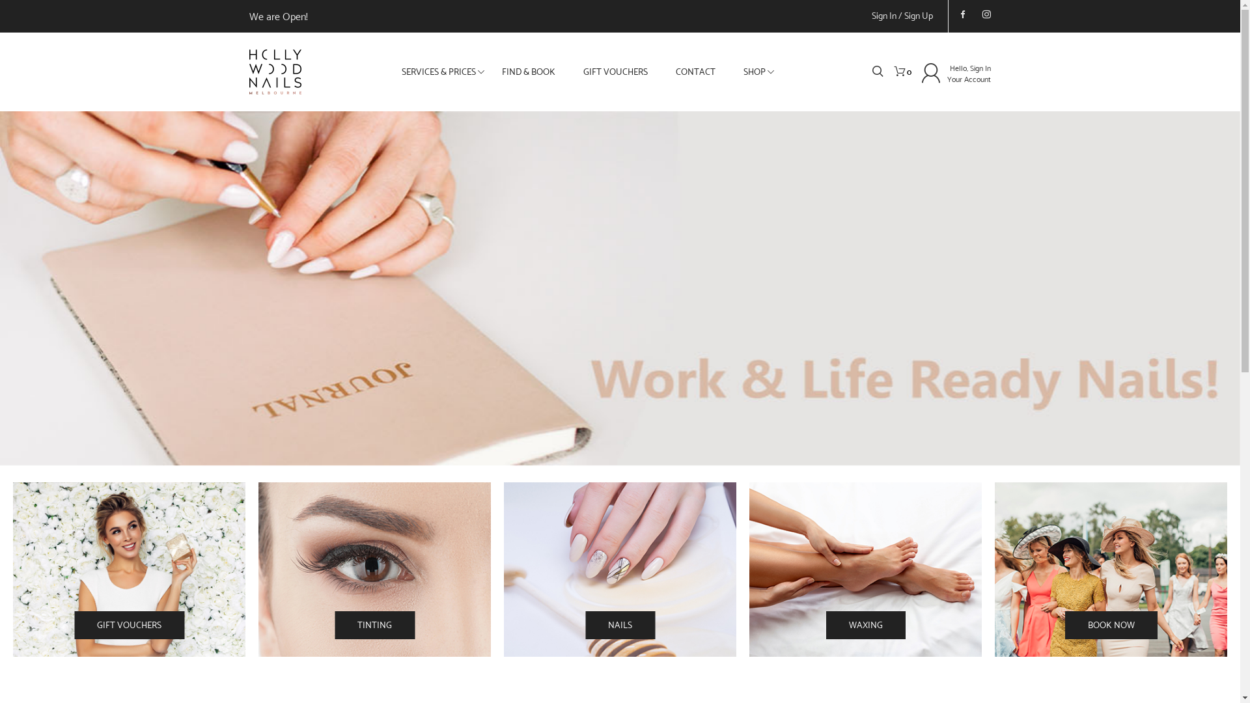 The height and width of the screenshot is (703, 1250). What do you see at coordinates (620, 625) in the screenshot?
I see `NAILS` at bounding box center [620, 625].